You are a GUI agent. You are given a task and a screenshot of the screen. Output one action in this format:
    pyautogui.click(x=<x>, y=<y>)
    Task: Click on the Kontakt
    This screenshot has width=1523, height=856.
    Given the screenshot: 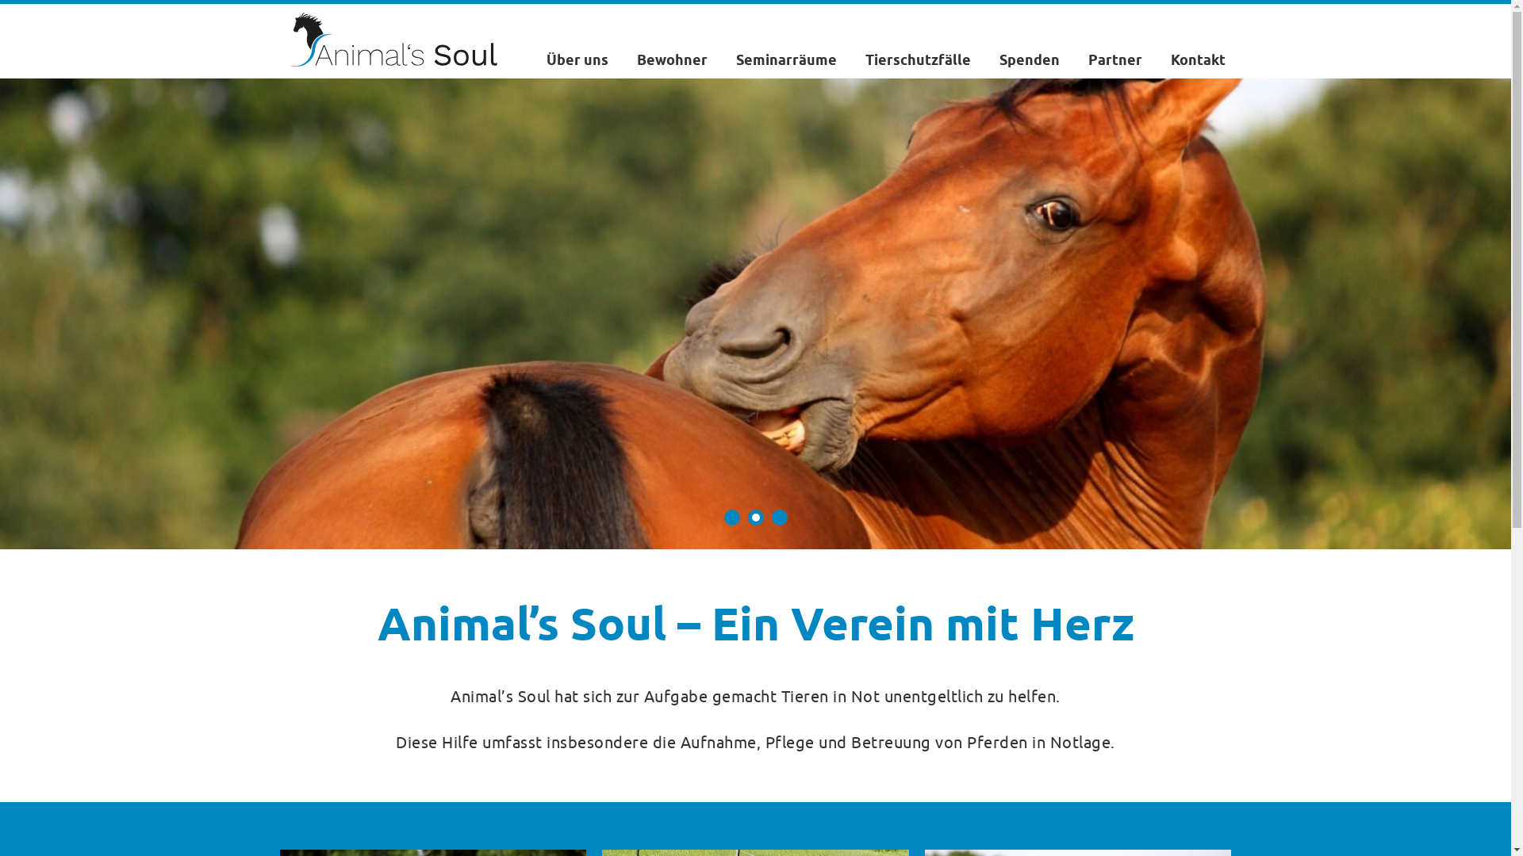 What is the action you would take?
    pyautogui.click(x=1198, y=60)
    